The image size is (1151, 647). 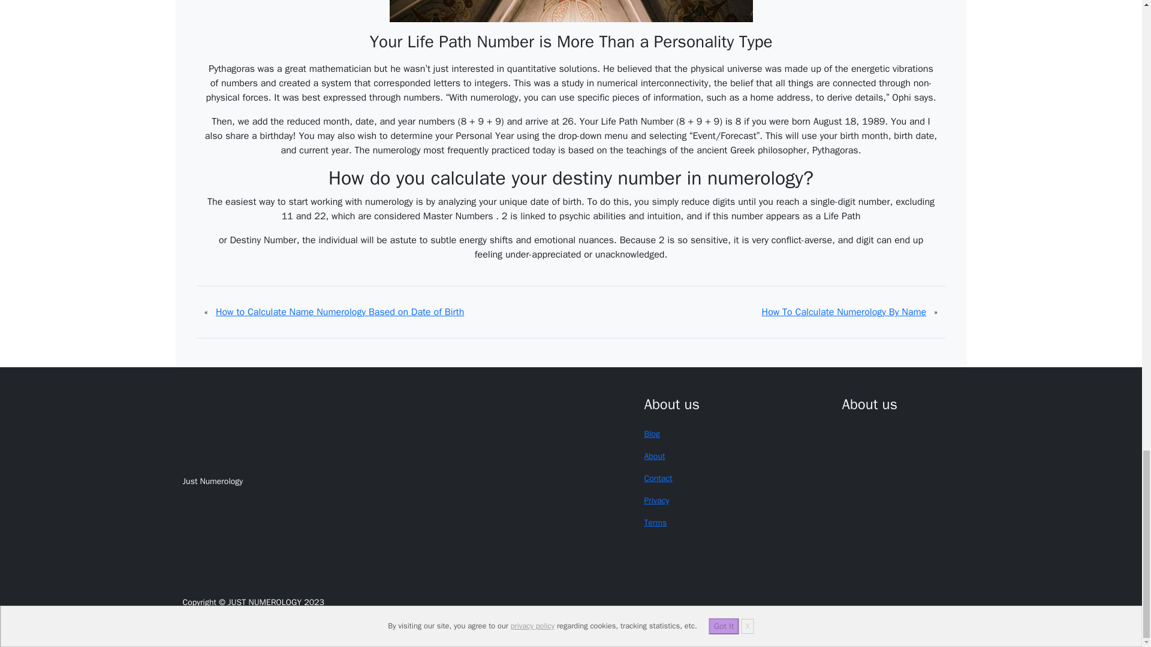 I want to click on How to Calculate Name Numerology Based on Date of Birth, so click(x=340, y=312).